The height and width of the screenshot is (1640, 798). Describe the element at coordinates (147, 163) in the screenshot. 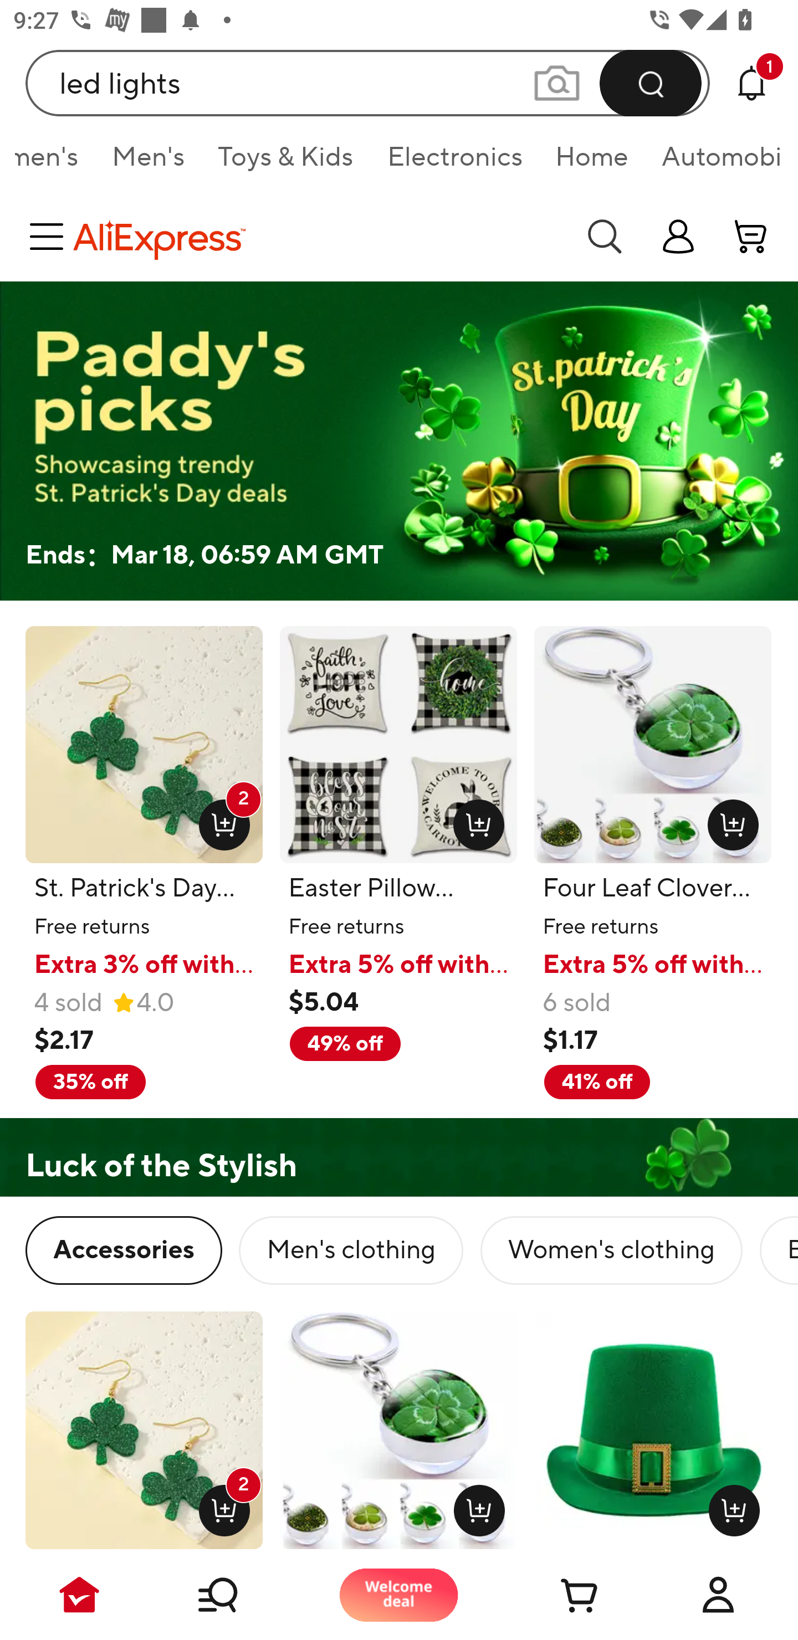

I see `Men's` at that location.